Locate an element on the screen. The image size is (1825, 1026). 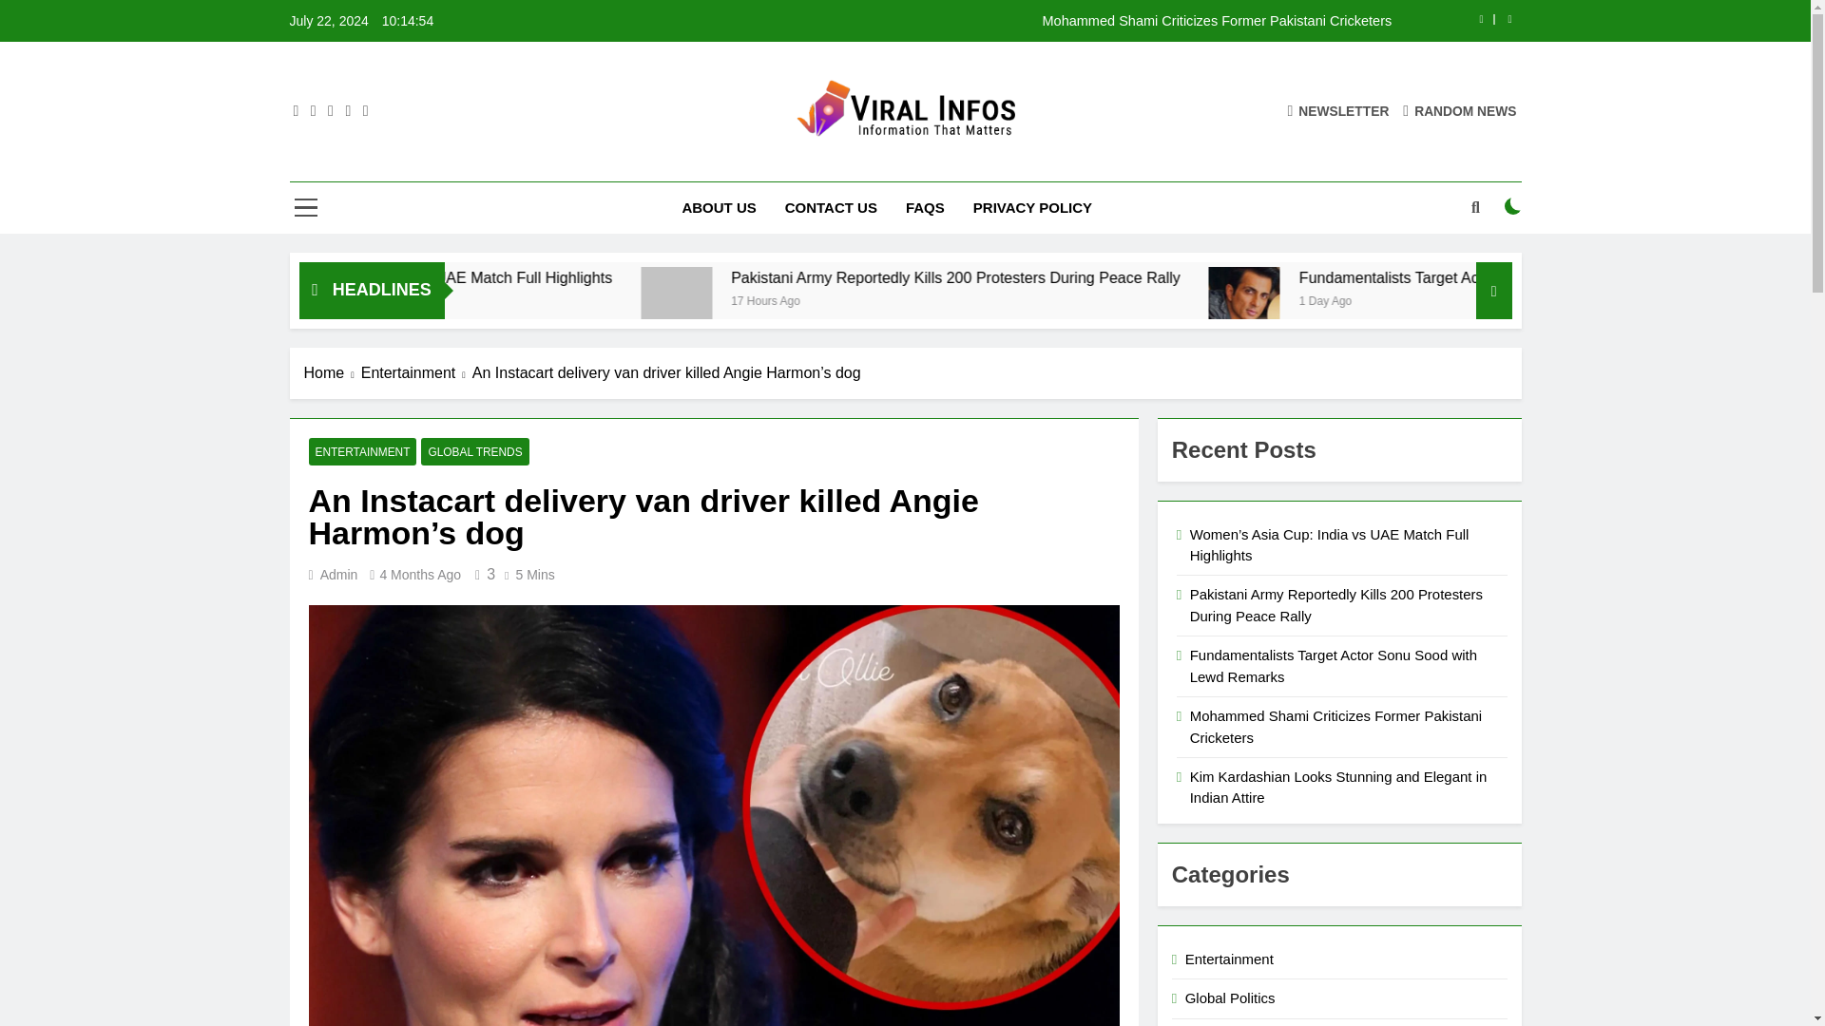
CONTACT US is located at coordinates (831, 208).